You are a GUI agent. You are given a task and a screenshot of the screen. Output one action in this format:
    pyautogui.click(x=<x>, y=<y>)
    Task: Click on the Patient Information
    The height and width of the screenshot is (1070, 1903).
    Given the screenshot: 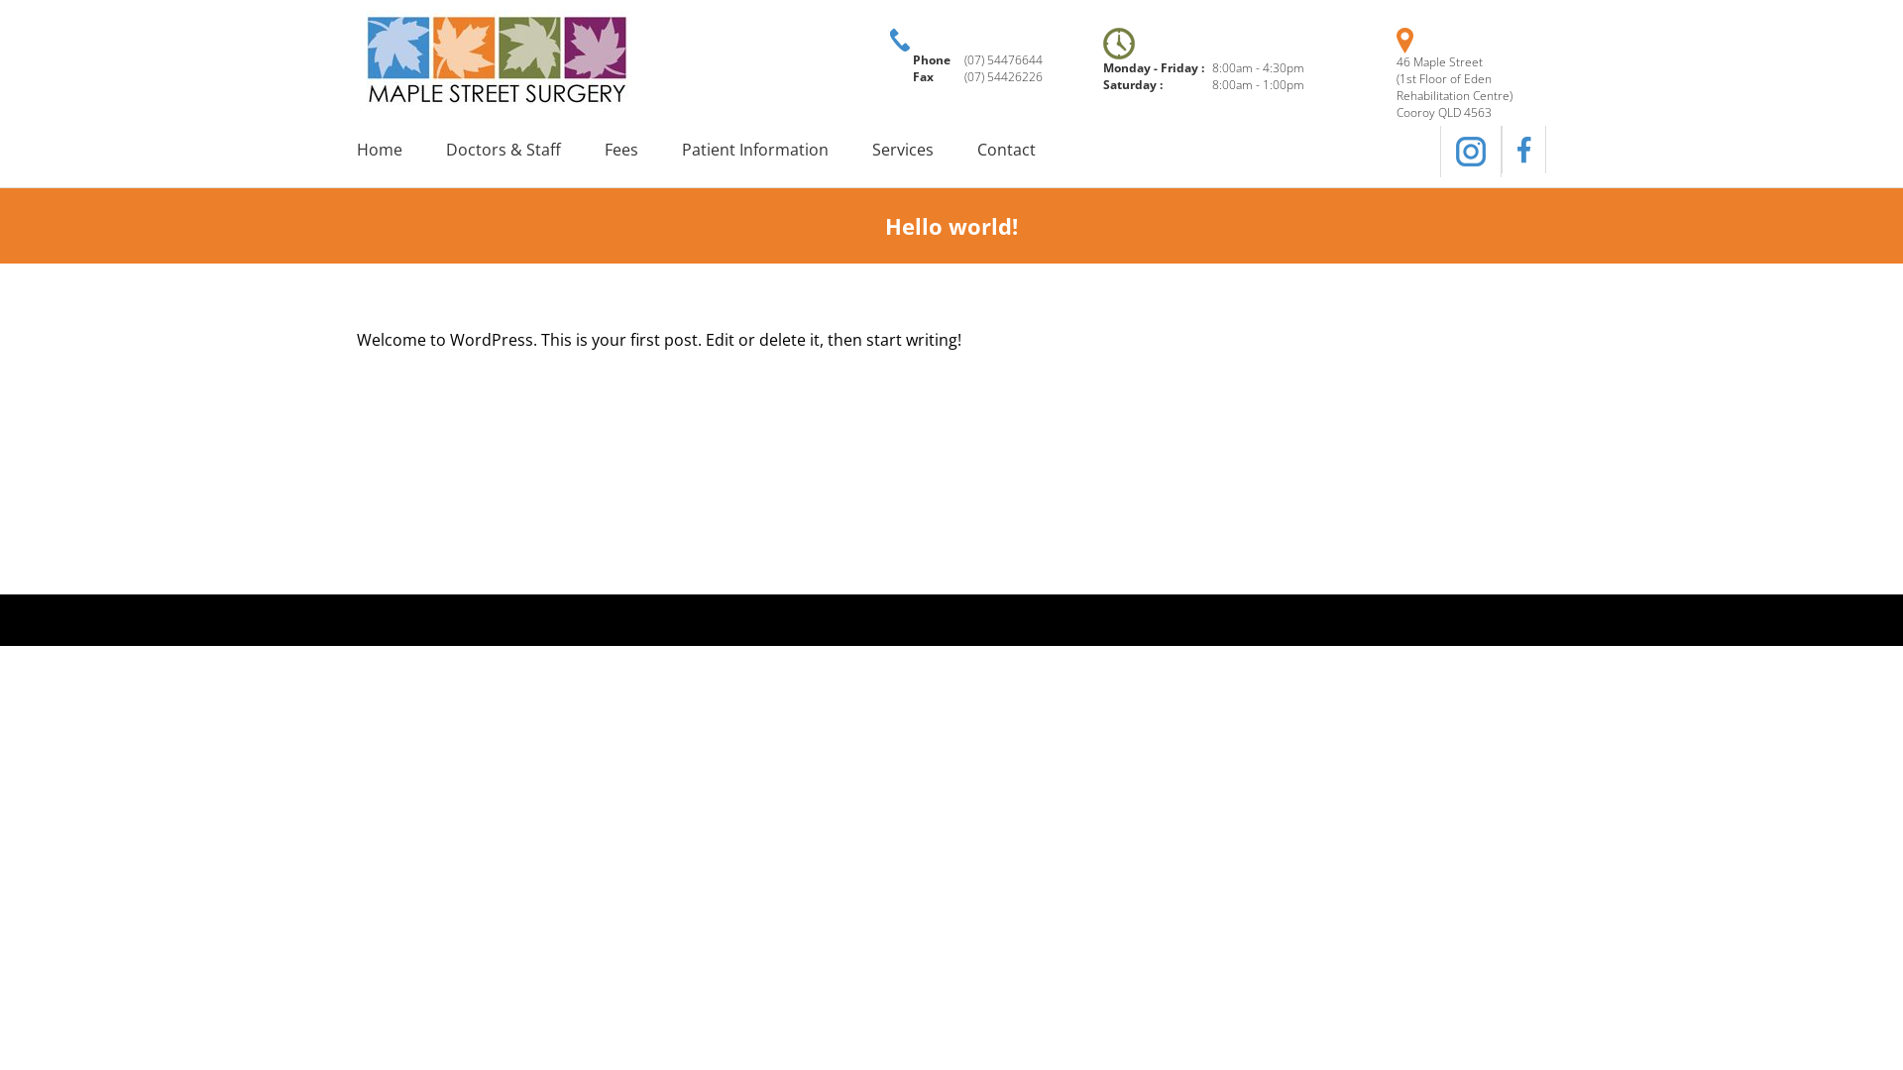 What is the action you would take?
    pyautogui.click(x=775, y=150)
    